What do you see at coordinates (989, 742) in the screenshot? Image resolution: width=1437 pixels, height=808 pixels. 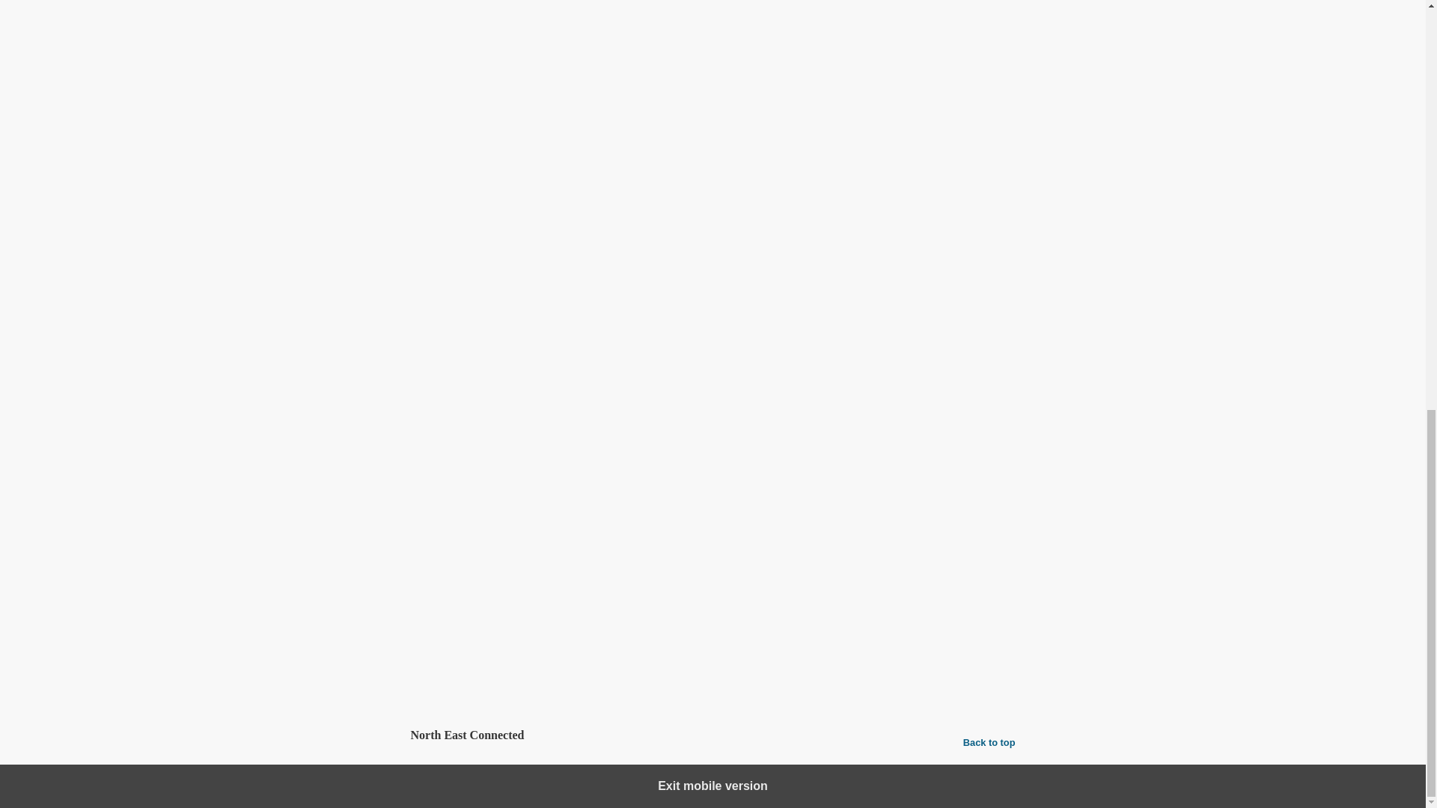 I see `Back to top` at bounding box center [989, 742].